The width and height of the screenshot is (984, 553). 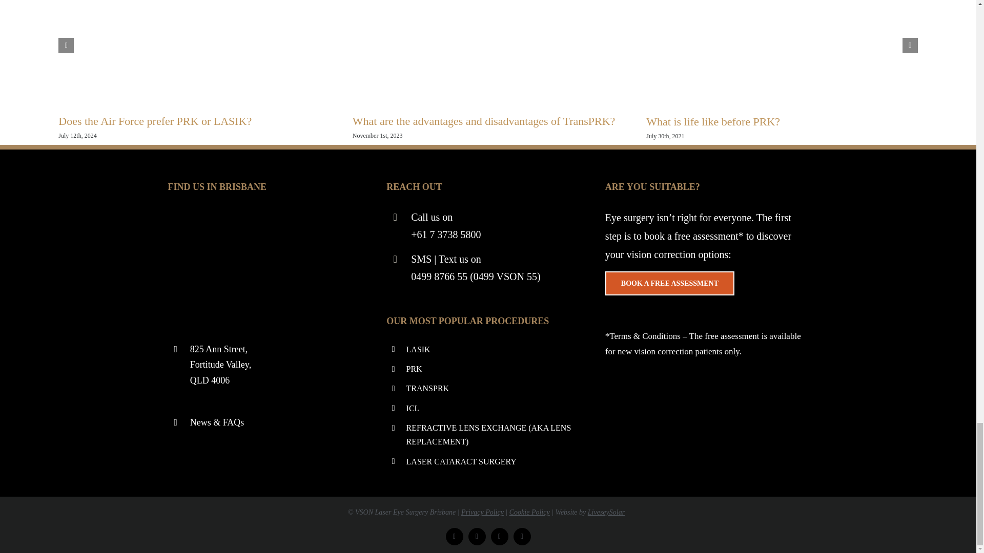 I want to click on What are the advantages and disadvantages of TransPRK?, so click(x=484, y=121).